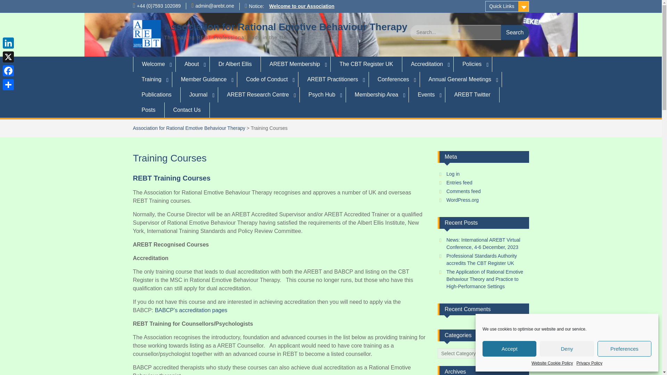 This screenshot has height=375, width=667. Describe the element at coordinates (515, 32) in the screenshot. I see `Search` at that location.